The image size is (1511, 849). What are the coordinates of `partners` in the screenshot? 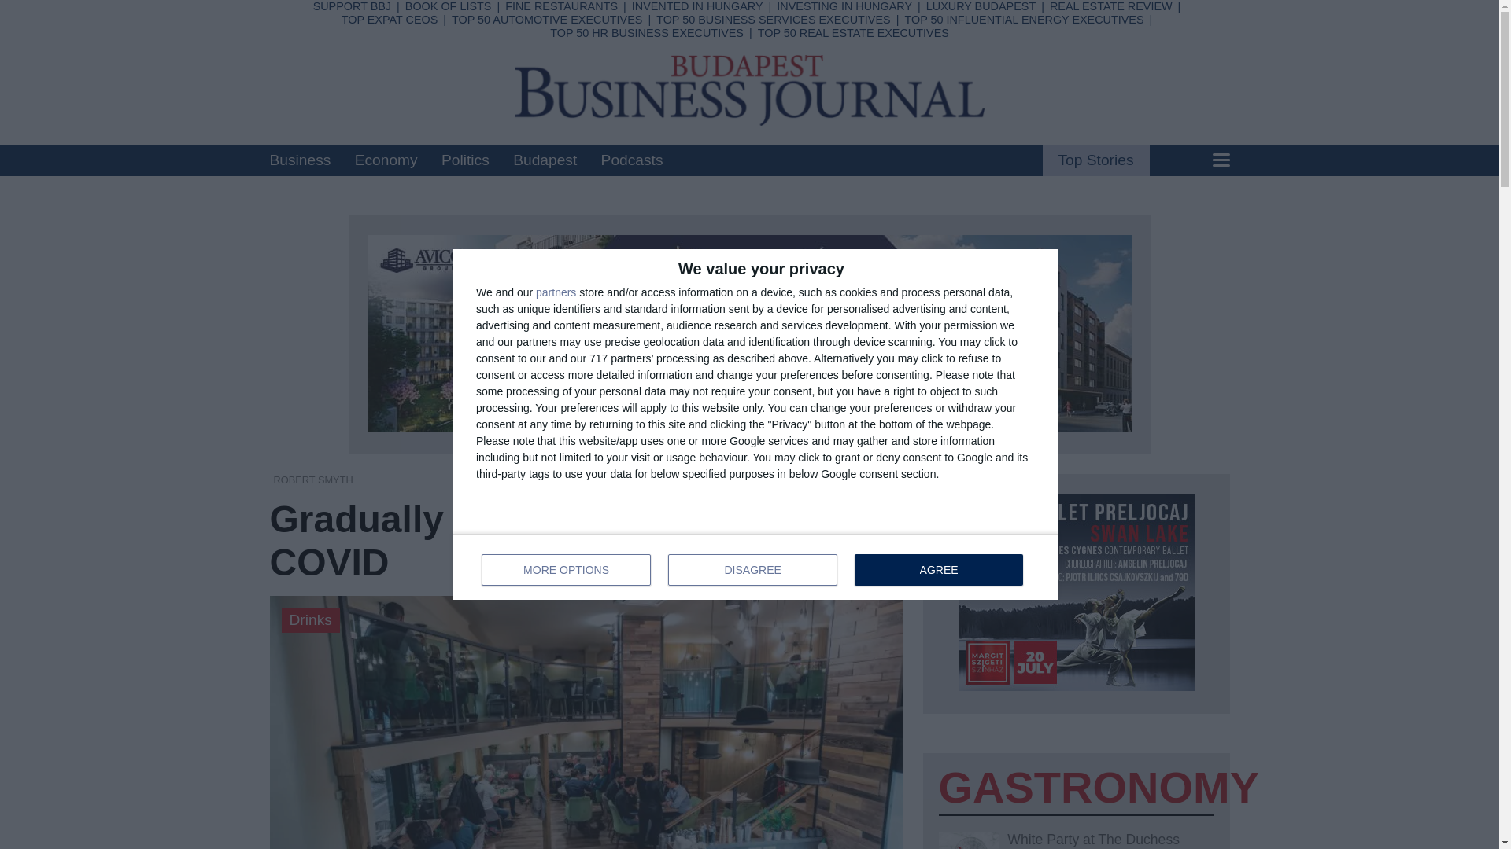 It's located at (676, 35).